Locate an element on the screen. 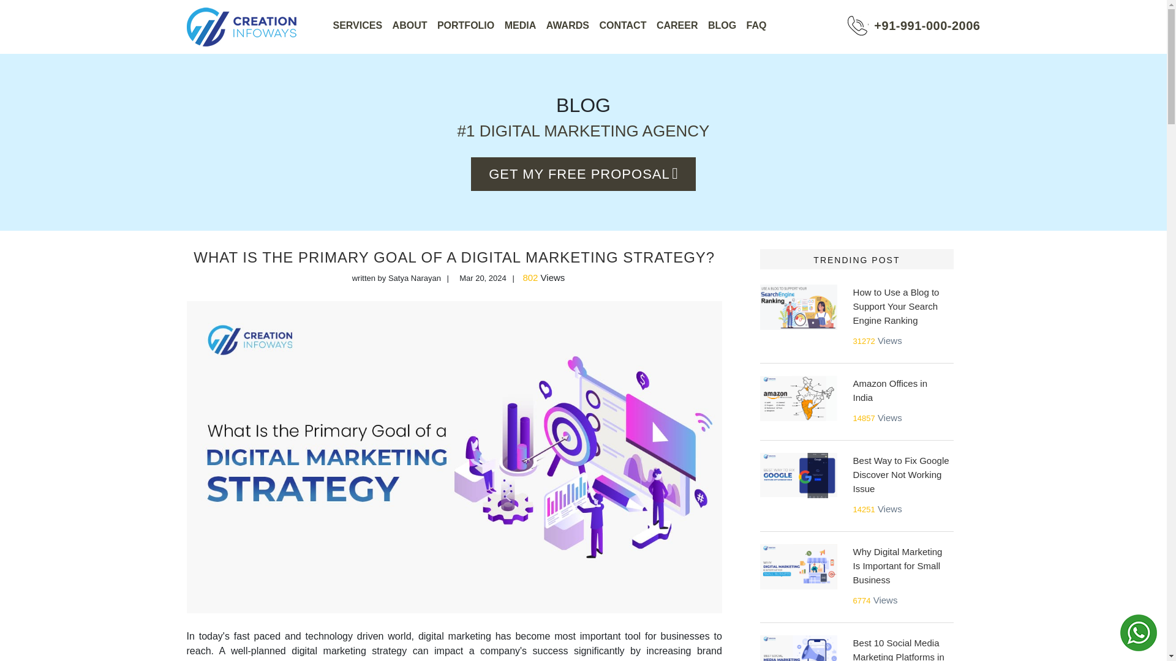 This screenshot has height=661, width=1176. CONTACT is located at coordinates (622, 25).